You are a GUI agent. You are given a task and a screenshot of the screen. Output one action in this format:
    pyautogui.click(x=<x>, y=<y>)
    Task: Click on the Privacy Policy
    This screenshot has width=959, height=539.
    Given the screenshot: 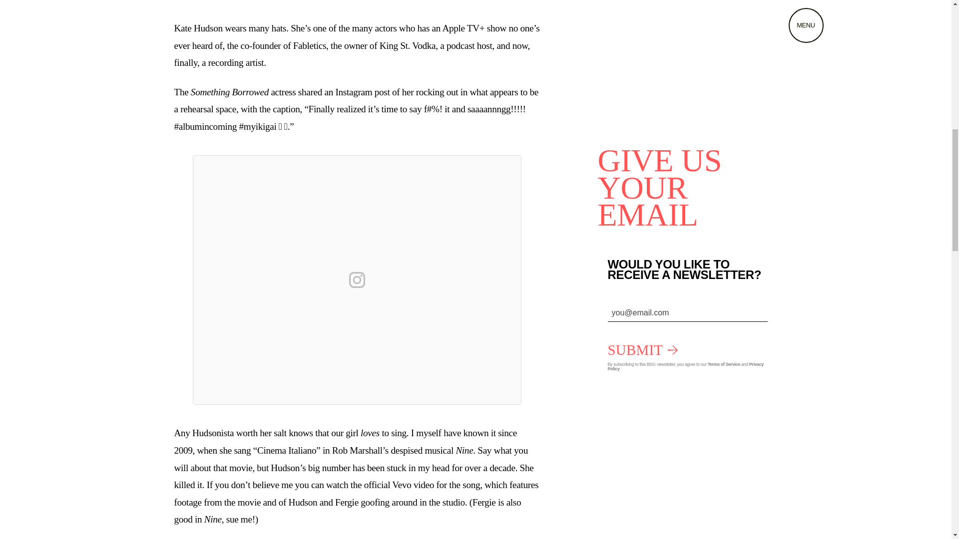 What is the action you would take?
    pyautogui.click(x=685, y=366)
    